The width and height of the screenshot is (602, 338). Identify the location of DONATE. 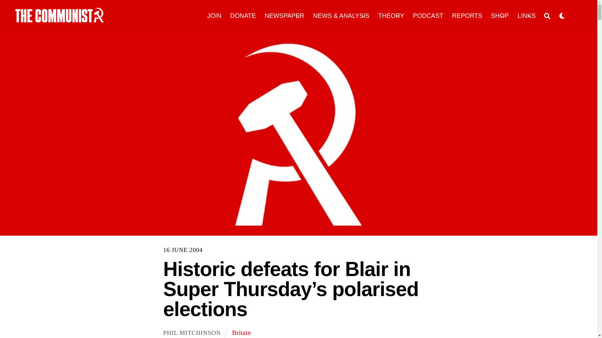
(243, 16).